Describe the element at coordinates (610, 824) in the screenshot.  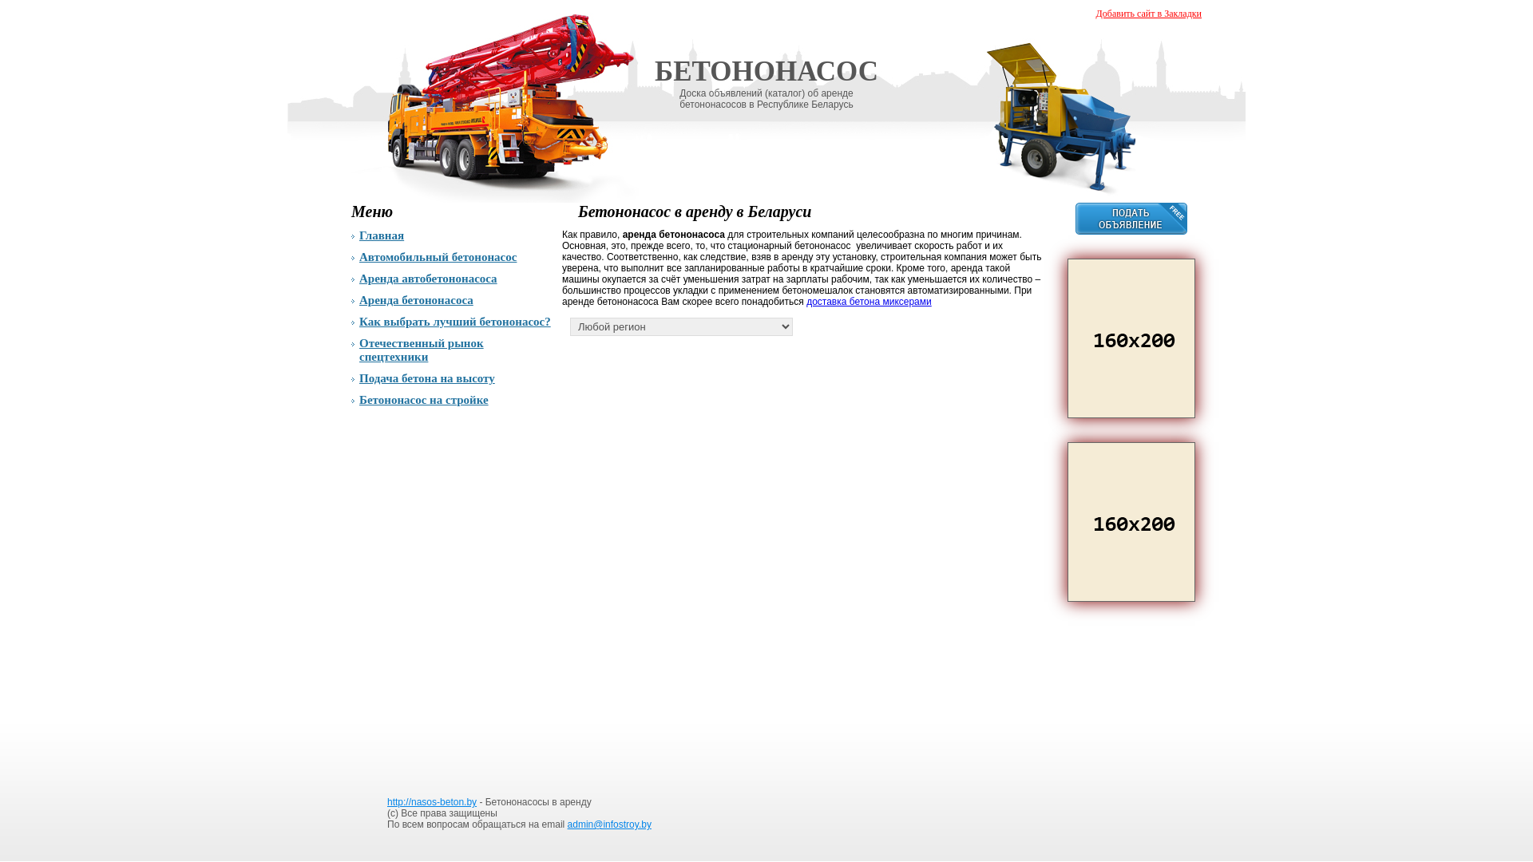
I see `admin@infostroy.by` at that location.